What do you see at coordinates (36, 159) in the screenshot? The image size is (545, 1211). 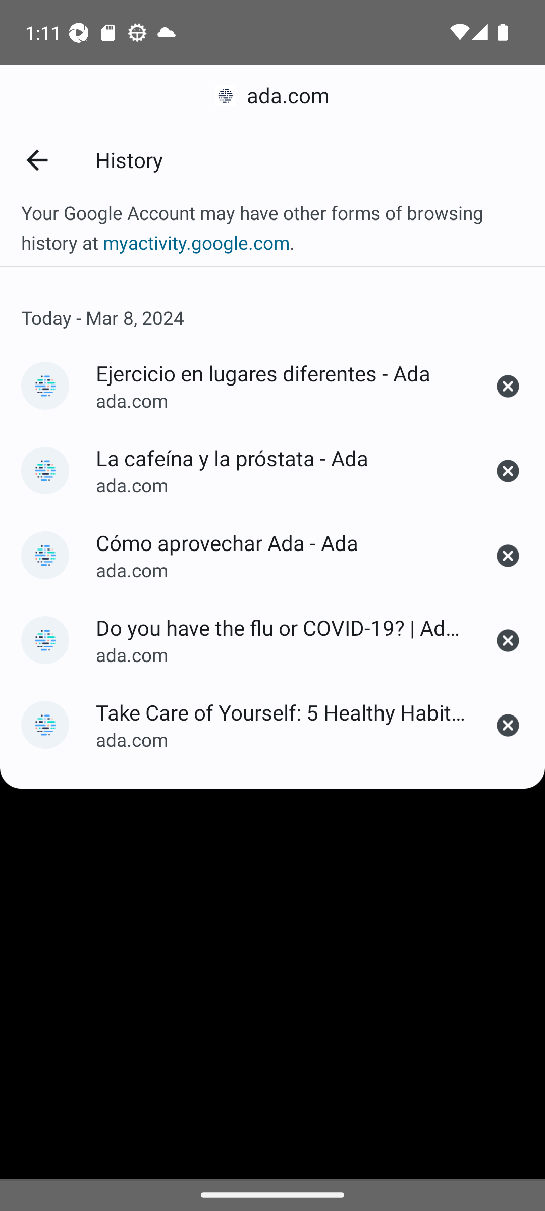 I see `Back` at bounding box center [36, 159].